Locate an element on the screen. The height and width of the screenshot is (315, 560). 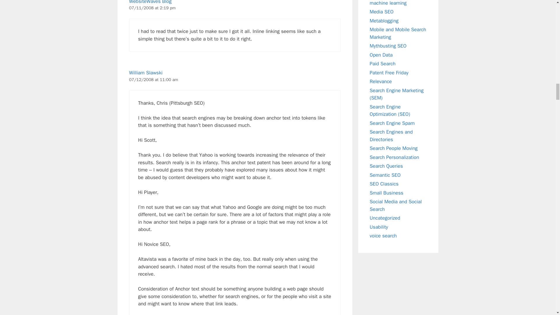
WebsiteWaves Blog is located at coordinates (150, 2).